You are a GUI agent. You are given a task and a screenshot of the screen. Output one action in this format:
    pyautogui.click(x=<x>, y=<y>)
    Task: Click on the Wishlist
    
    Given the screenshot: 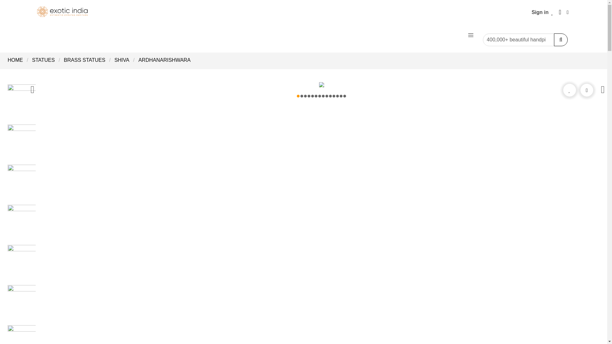 What is the action you would take?
    pyautogui.click(x=552, y=12)
    